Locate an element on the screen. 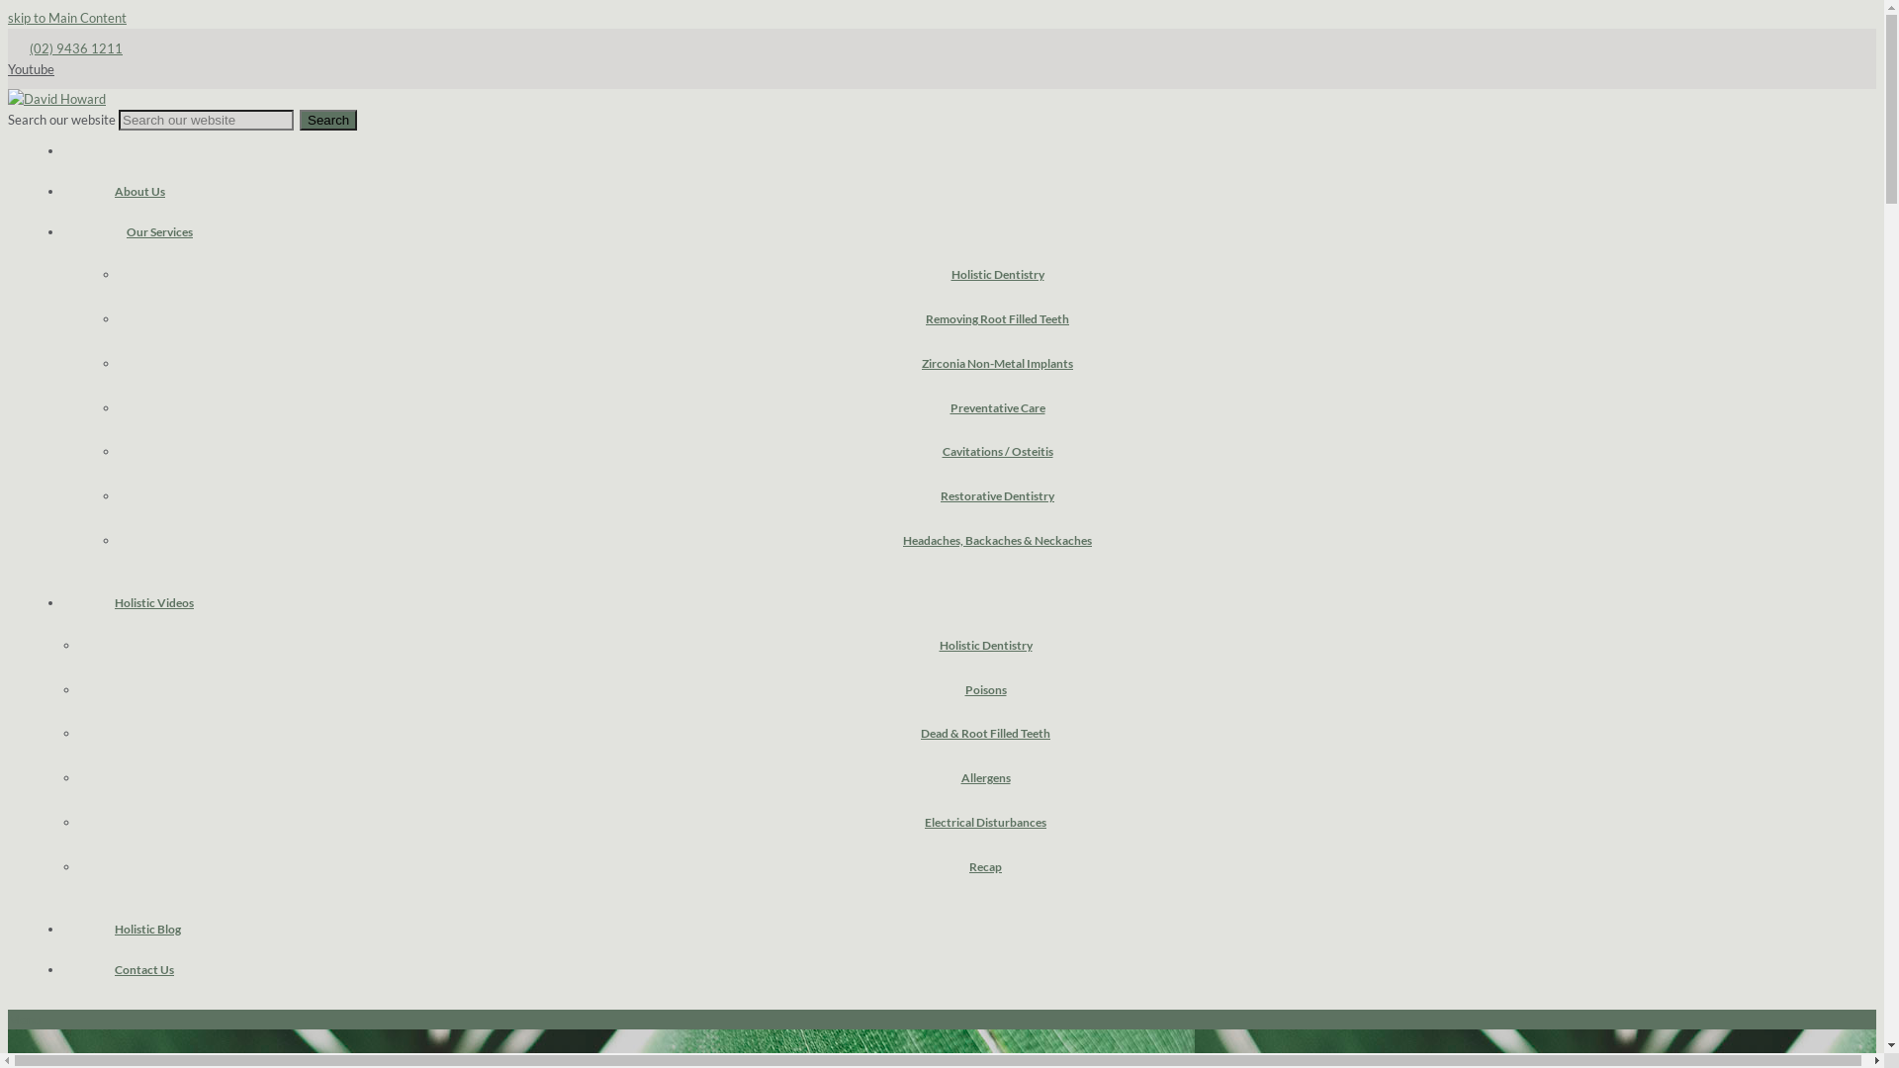 This screenshot has width=1899, height=1068. Headaches, Backaches & Neckaches is located at coordinates (997, 540).